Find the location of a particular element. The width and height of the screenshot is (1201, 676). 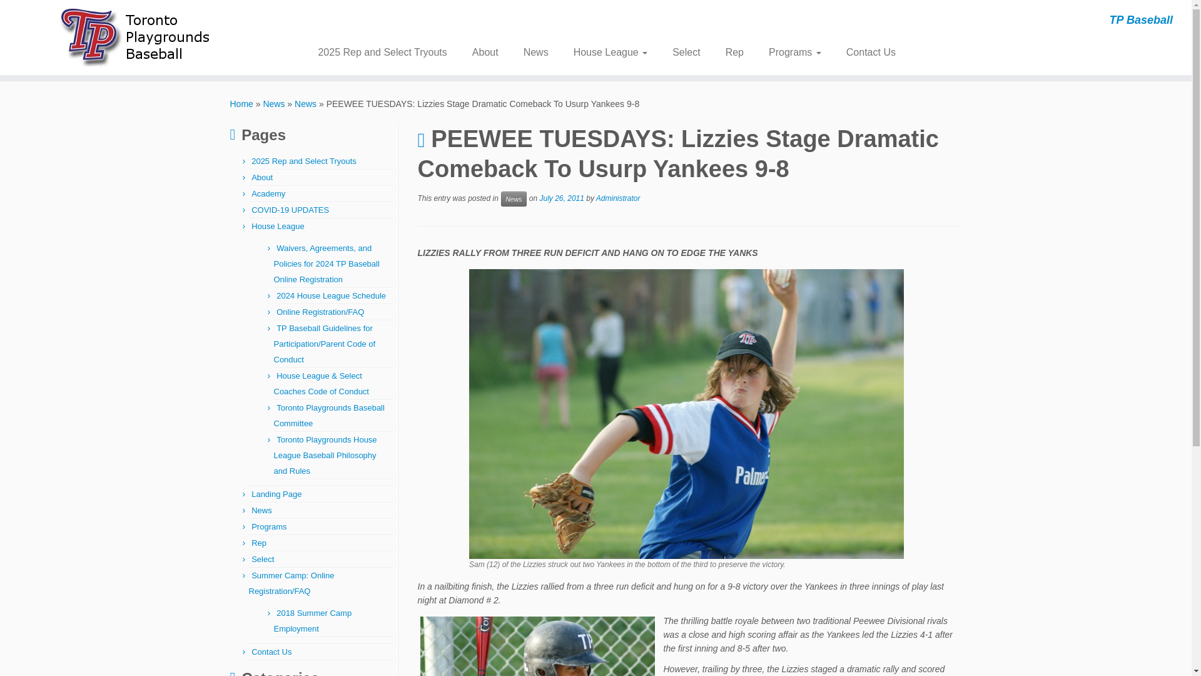

Programs is located at coordinates (269, 526).